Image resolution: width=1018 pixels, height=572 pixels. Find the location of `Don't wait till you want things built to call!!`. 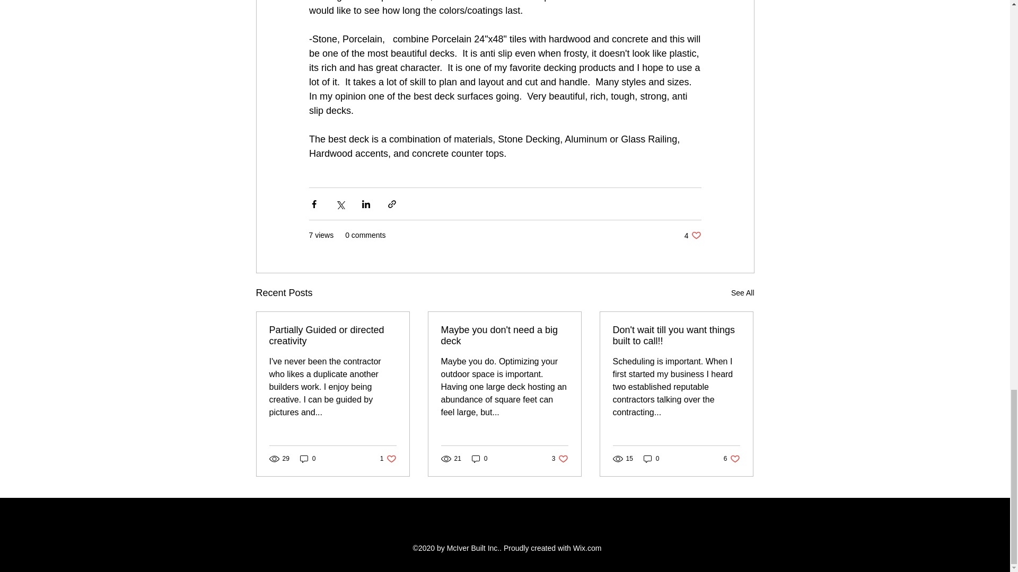

Don't wait till you want things built to call!! is located at coordinates (651, 459).